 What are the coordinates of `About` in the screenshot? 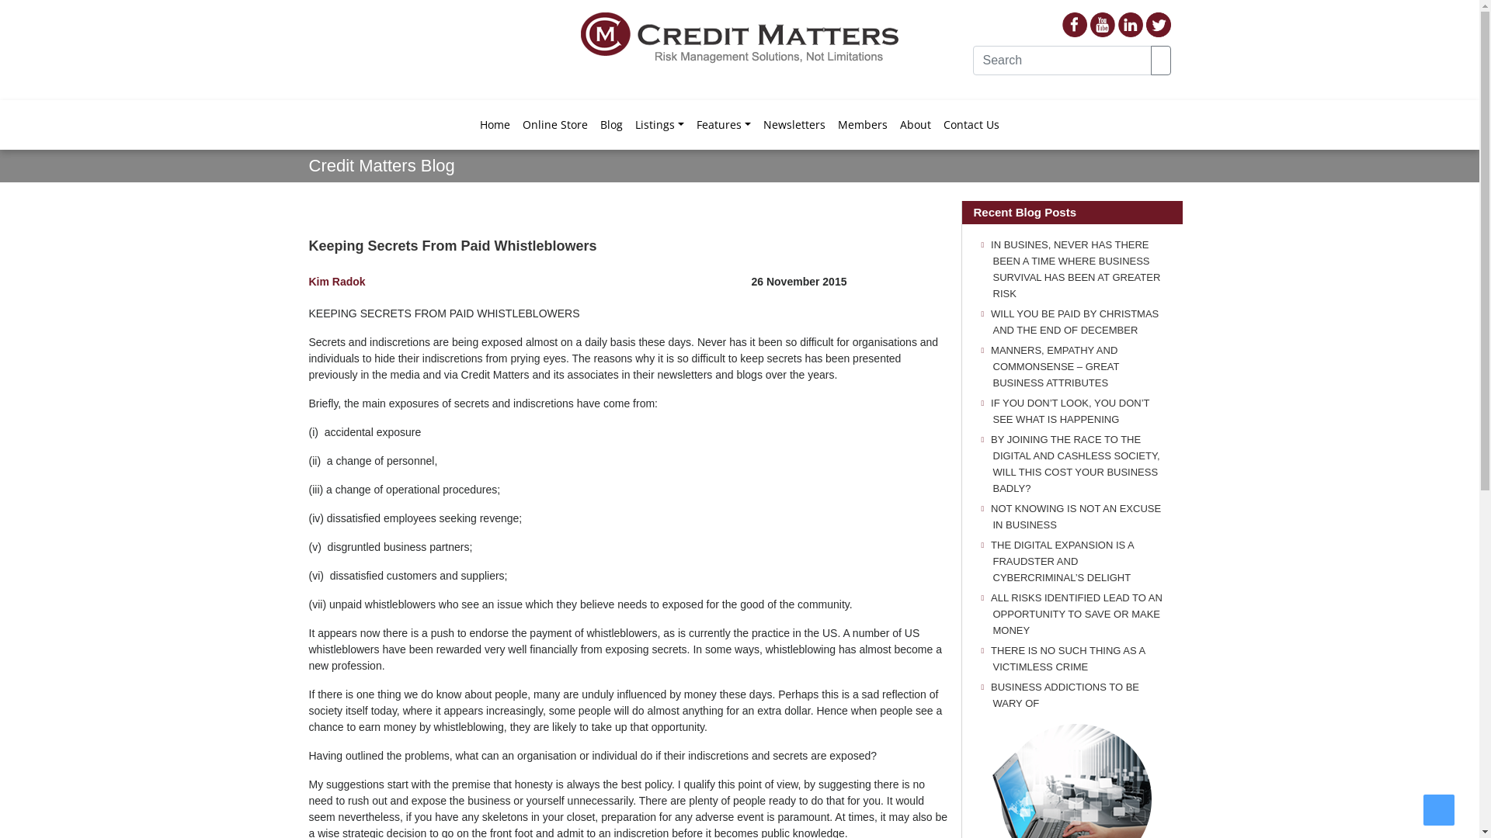 It's located at (916, 124).